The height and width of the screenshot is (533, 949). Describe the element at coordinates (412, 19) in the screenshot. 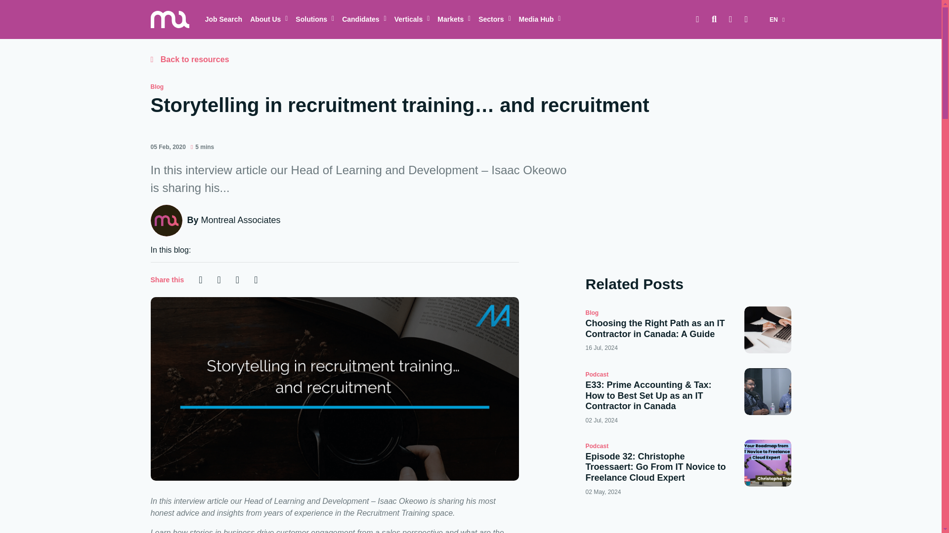

I see `Verticals` at that location.